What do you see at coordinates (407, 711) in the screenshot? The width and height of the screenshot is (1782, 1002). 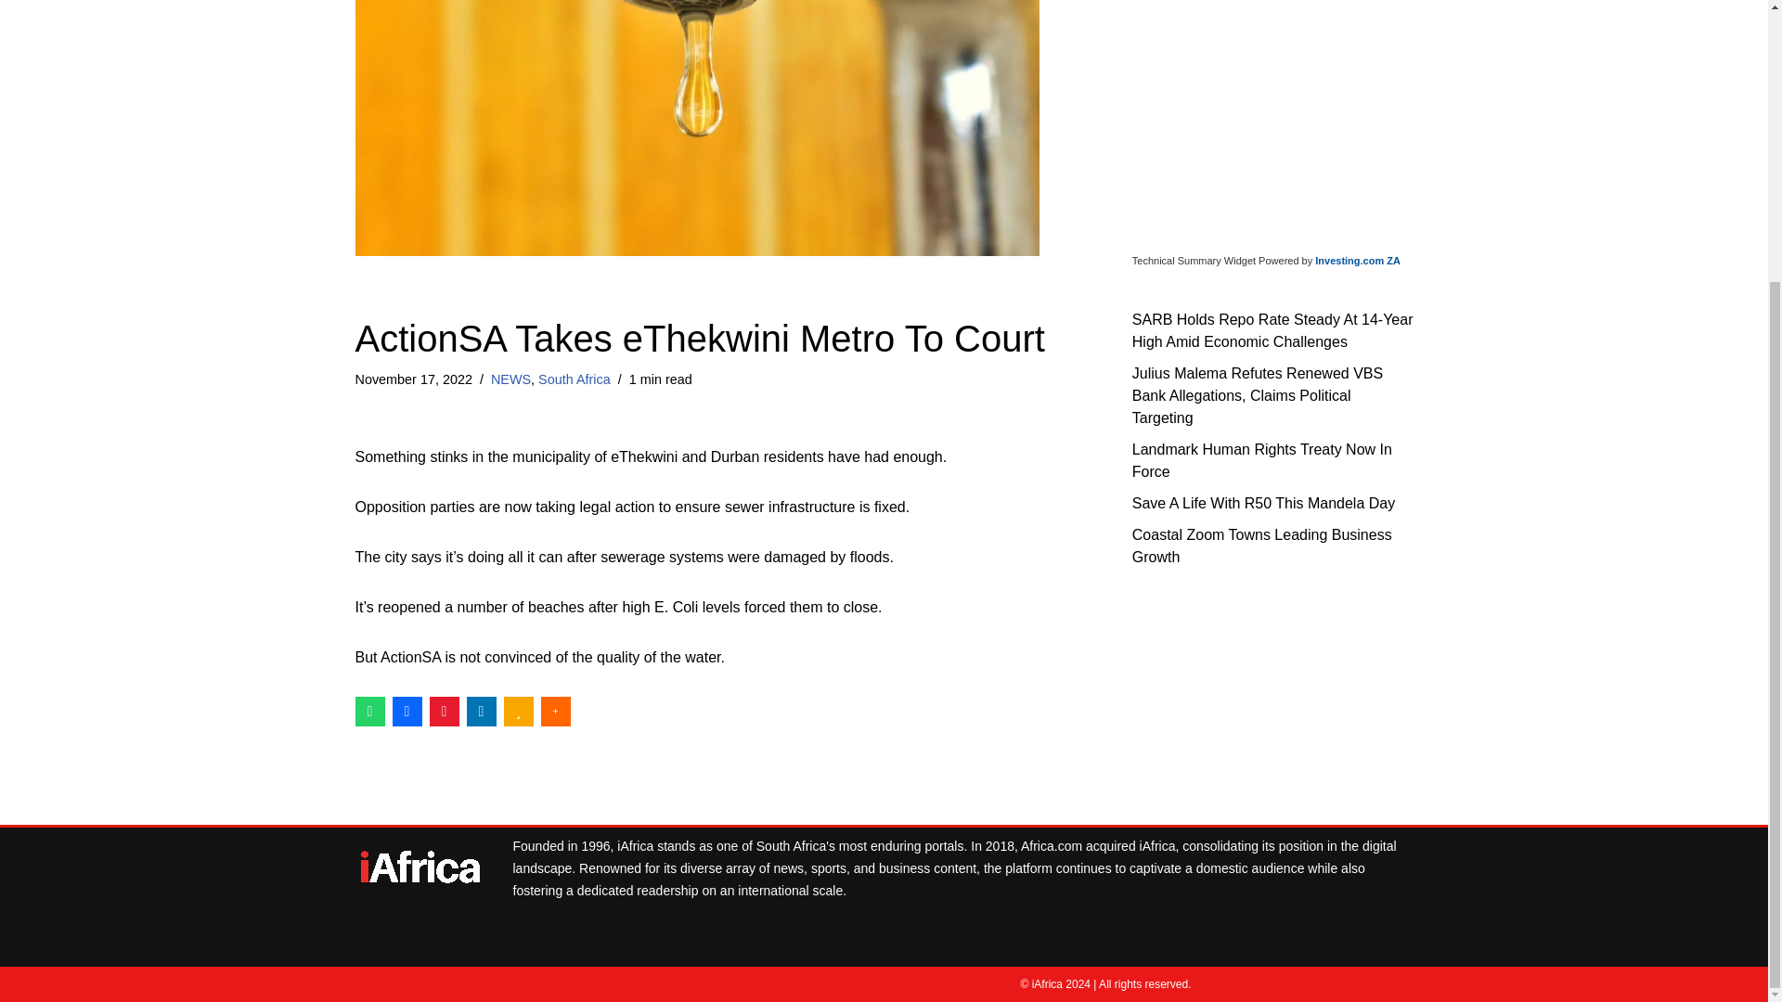 I see `Share this on Facebook` at bounding box center [407, 711].